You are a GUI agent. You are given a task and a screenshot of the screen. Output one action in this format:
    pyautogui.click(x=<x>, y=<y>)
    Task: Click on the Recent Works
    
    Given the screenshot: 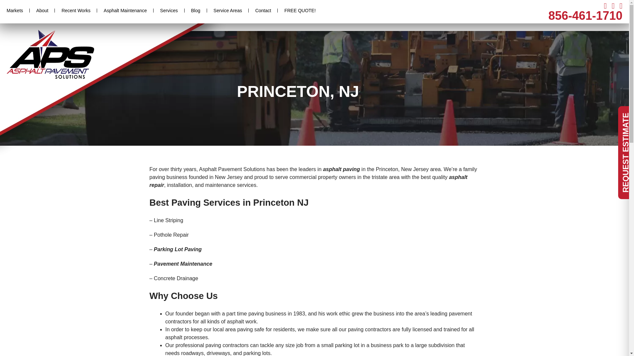 What is the action you would take?
    pyautogui.click(x=76, y=11)
    